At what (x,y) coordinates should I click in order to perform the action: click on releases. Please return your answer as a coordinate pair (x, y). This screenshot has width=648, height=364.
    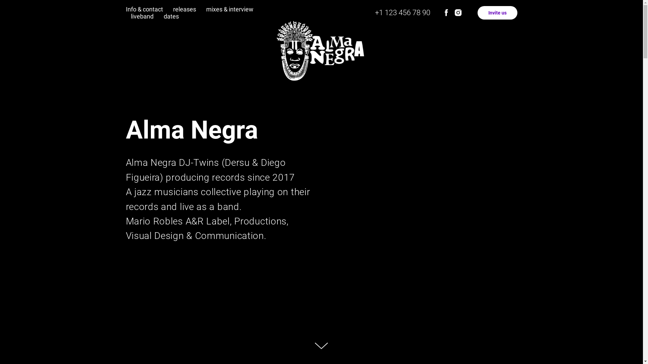
    Looking at the image, I should click on (184, 9).